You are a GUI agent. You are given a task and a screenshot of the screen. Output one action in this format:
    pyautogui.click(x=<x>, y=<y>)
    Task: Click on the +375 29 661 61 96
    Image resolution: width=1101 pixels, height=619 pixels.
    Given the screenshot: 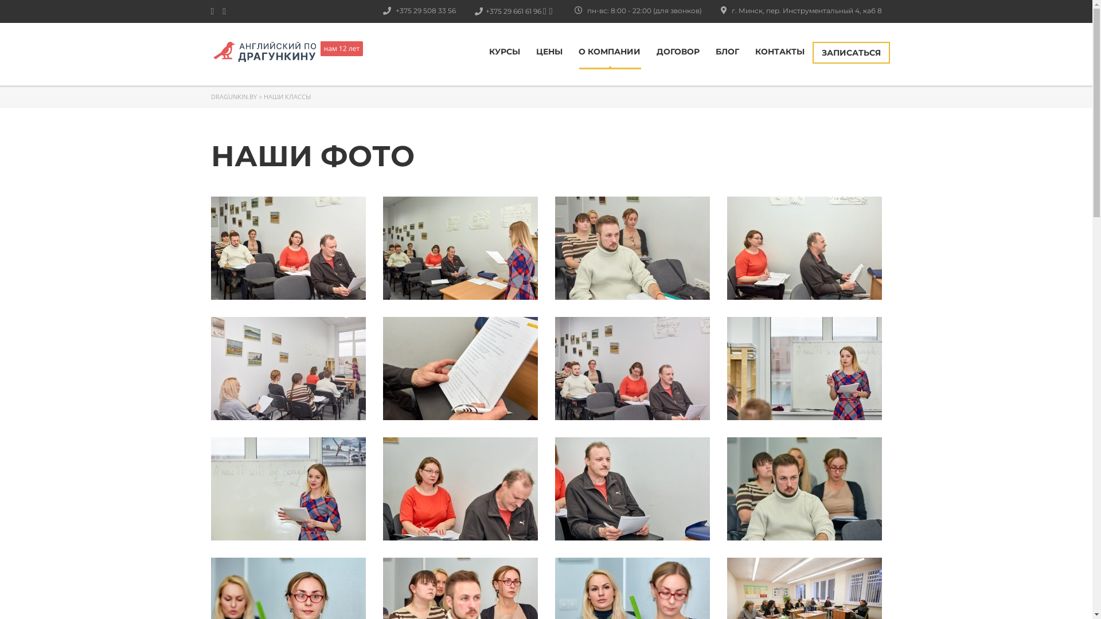 What is the action you would take?
    pyautogui.click(x=517, y=11)
    